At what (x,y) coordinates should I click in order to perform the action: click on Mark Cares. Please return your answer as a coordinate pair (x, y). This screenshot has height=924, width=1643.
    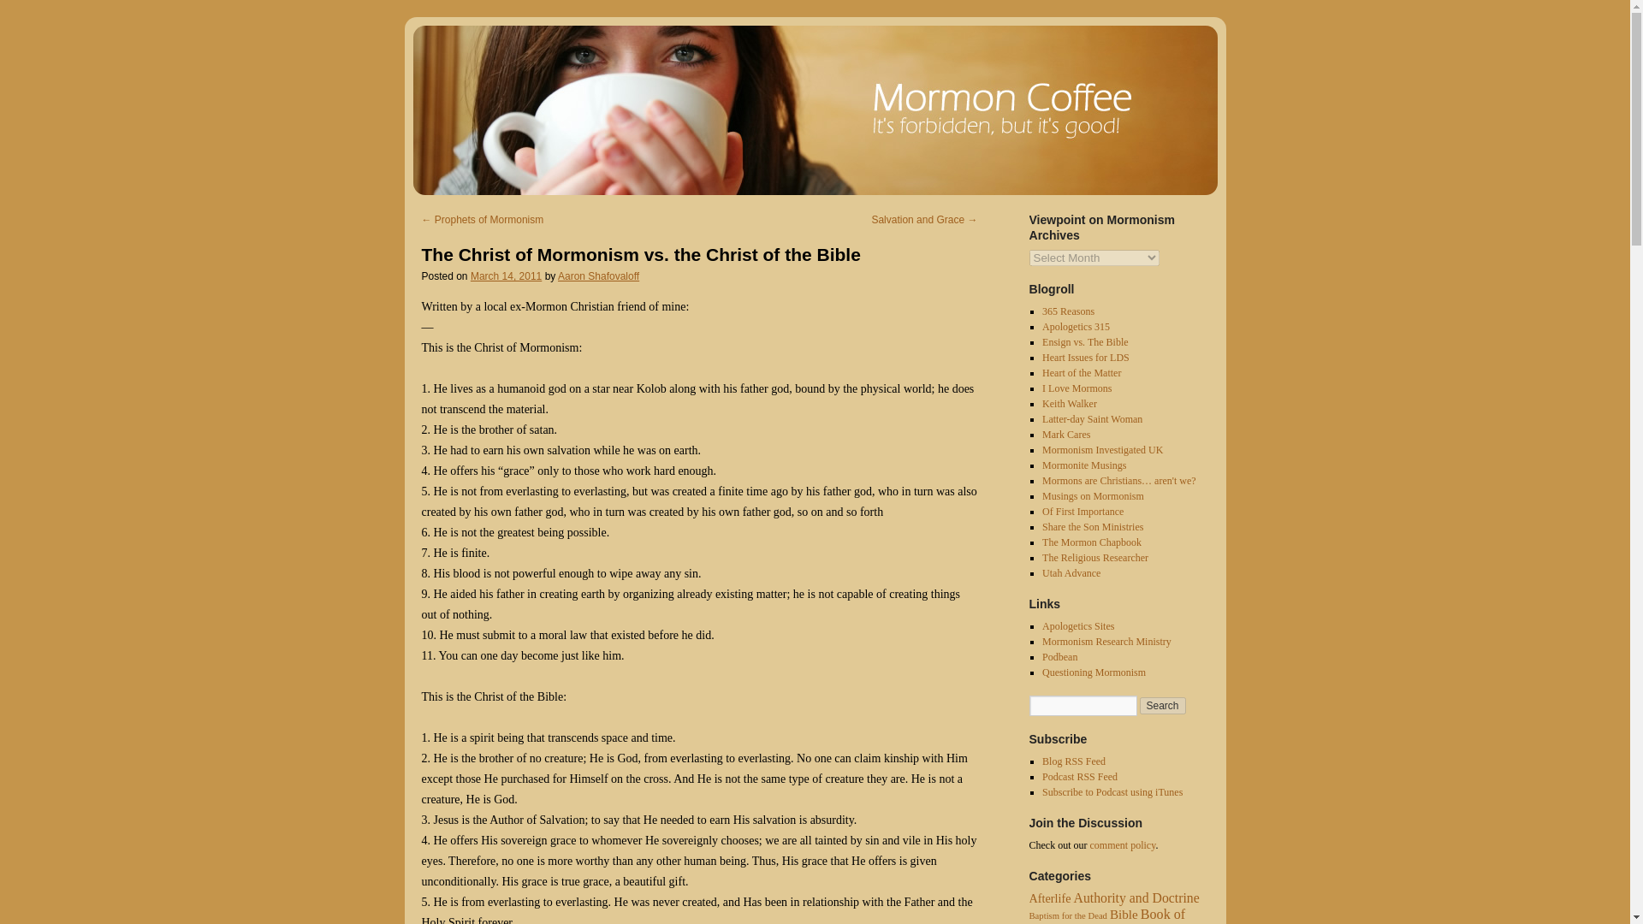
    Looking at the image, I should click on (1066, 435).